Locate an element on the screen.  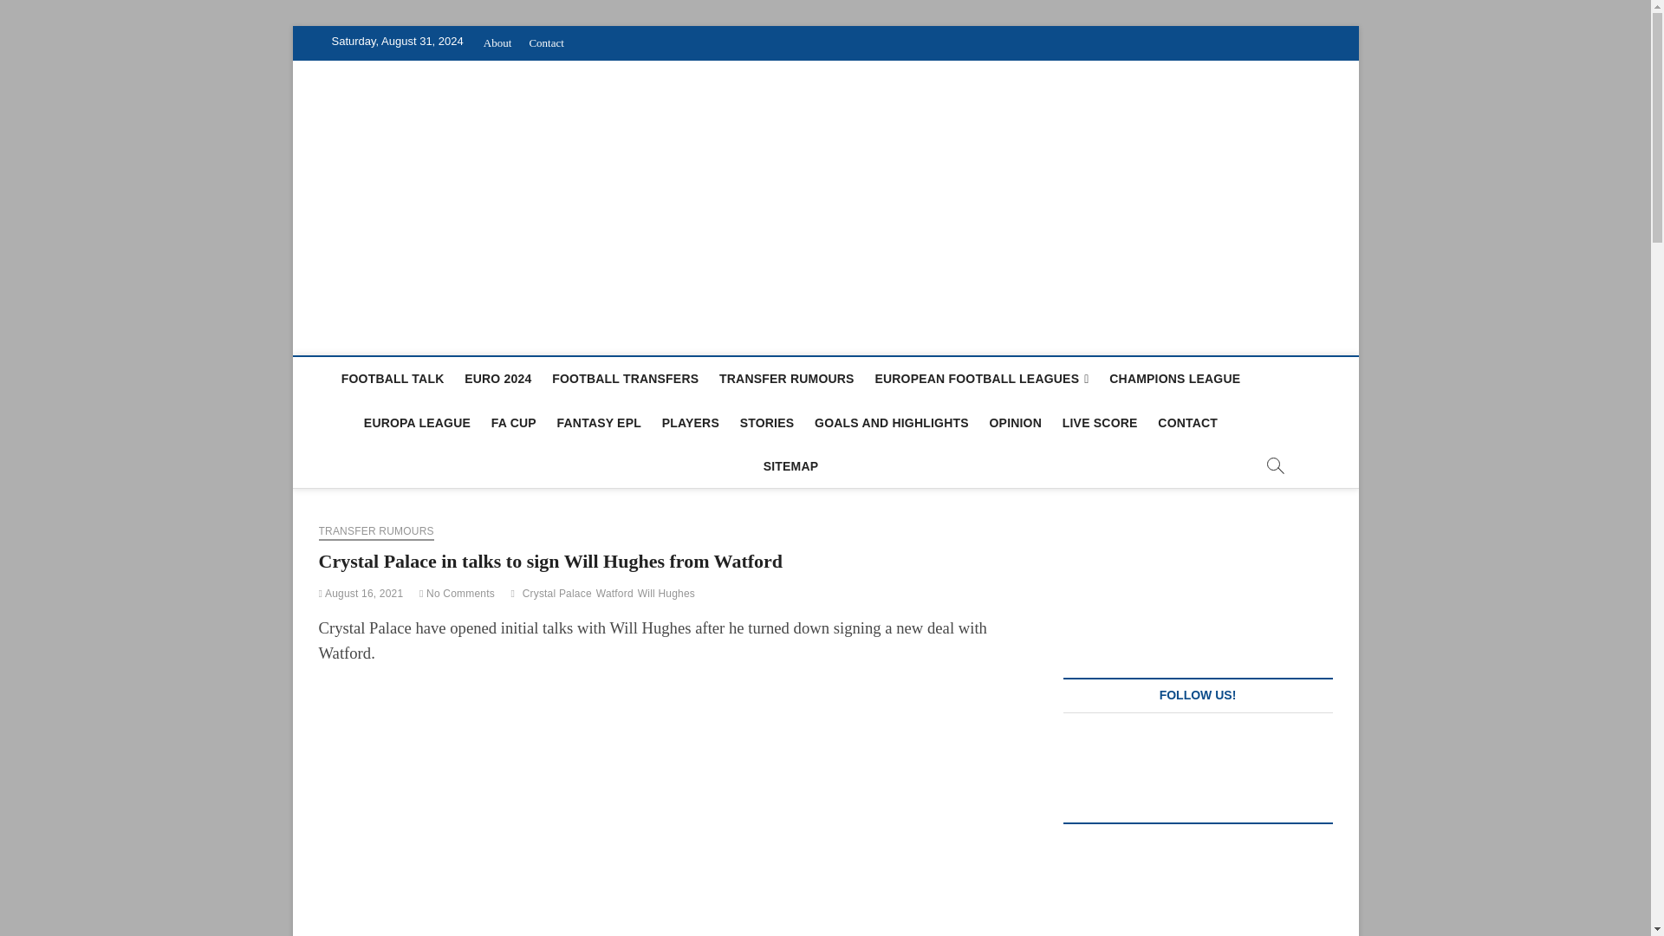
FANTASY EPL is located at coordinates (600, 423).